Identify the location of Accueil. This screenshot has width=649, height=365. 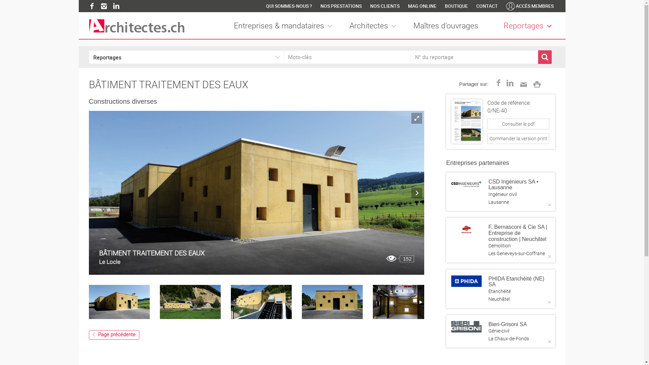
(137, 26).